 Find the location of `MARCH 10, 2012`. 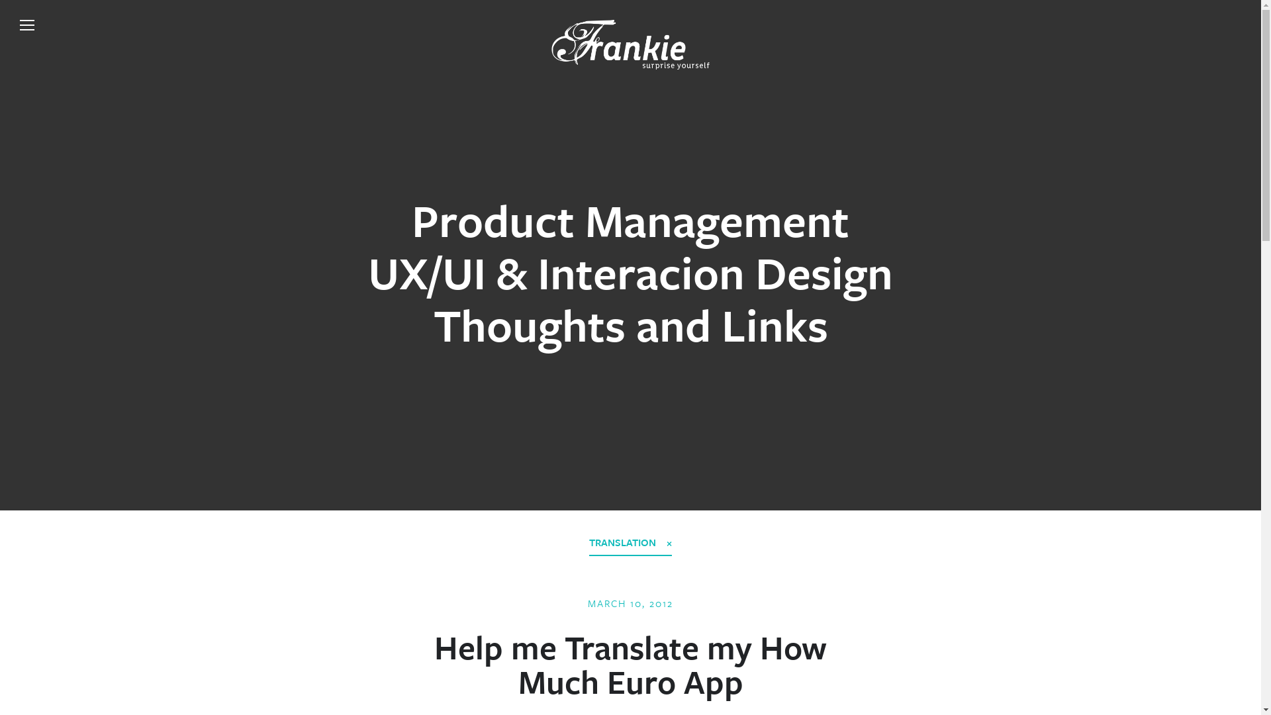

MARCH 10, 2012 is located at coordinates (630, 603).